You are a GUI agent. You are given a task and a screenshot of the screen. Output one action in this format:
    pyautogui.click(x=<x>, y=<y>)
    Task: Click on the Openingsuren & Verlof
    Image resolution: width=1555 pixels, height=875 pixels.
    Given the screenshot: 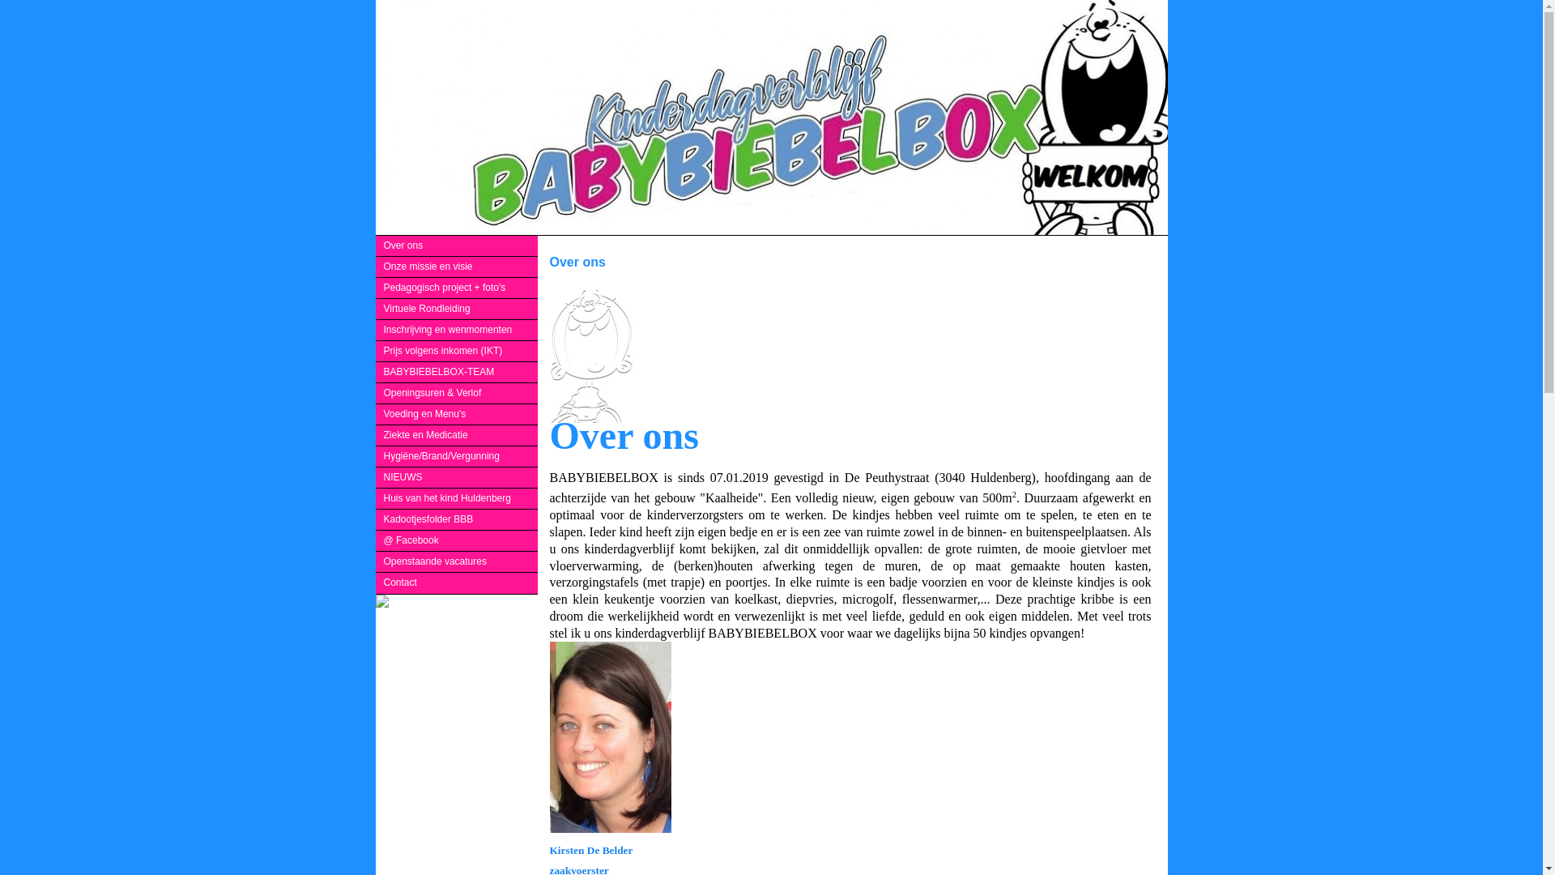 What is the action you would take?
    pyautogui.click(x=457, y=394)
    